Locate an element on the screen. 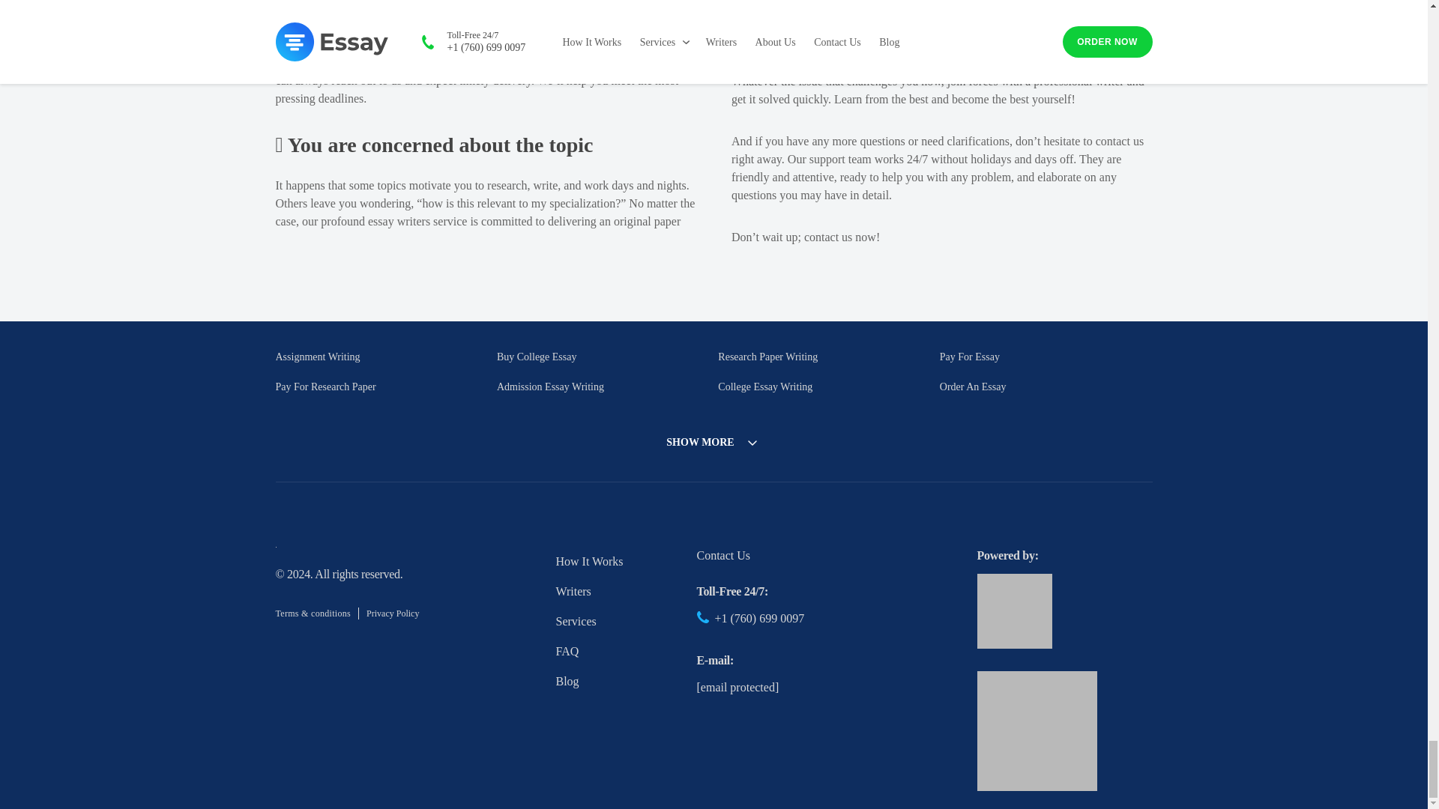  Research Paper Writing is located at coordinates (767, 357).